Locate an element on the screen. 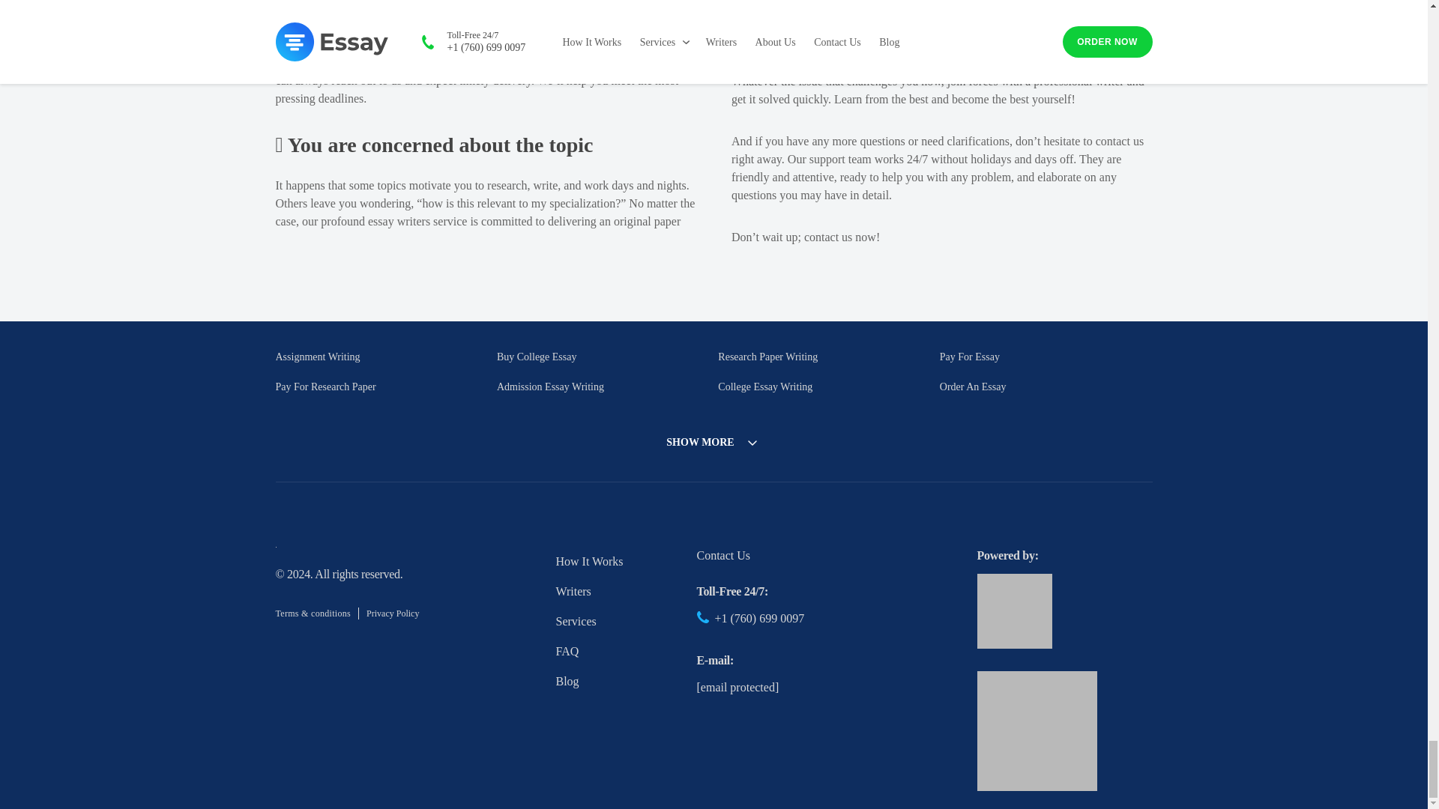  Research Paper Writing is located at coordinates (767, 357).